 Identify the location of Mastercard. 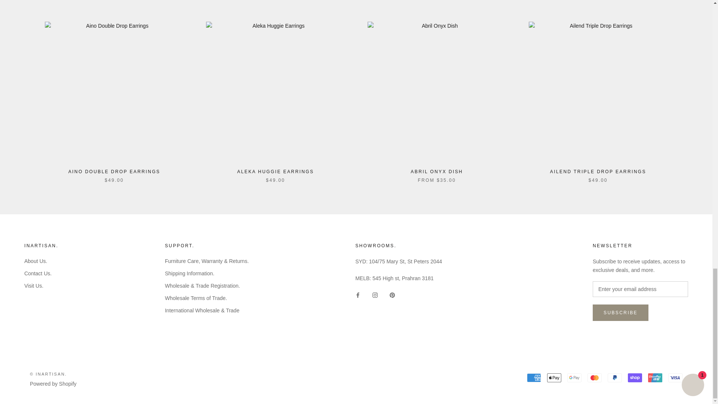
(594, 377).